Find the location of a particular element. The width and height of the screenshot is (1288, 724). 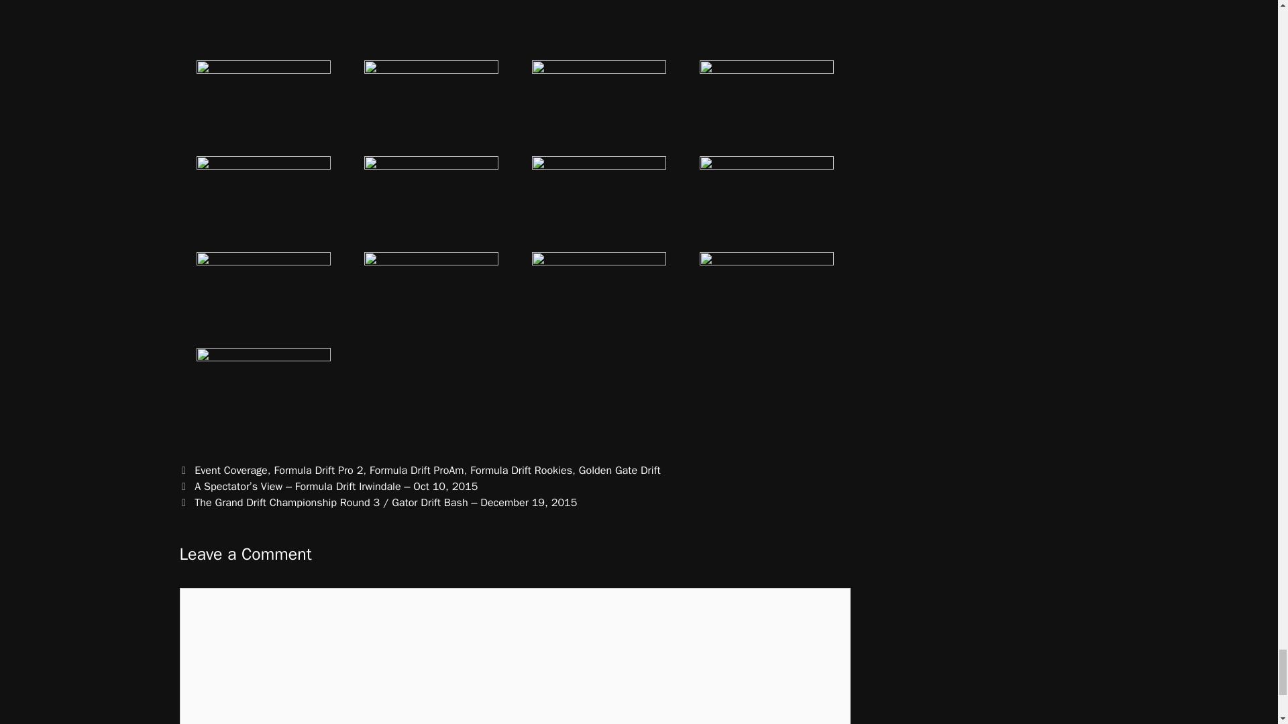

Next is located at coordinates (378, 502).